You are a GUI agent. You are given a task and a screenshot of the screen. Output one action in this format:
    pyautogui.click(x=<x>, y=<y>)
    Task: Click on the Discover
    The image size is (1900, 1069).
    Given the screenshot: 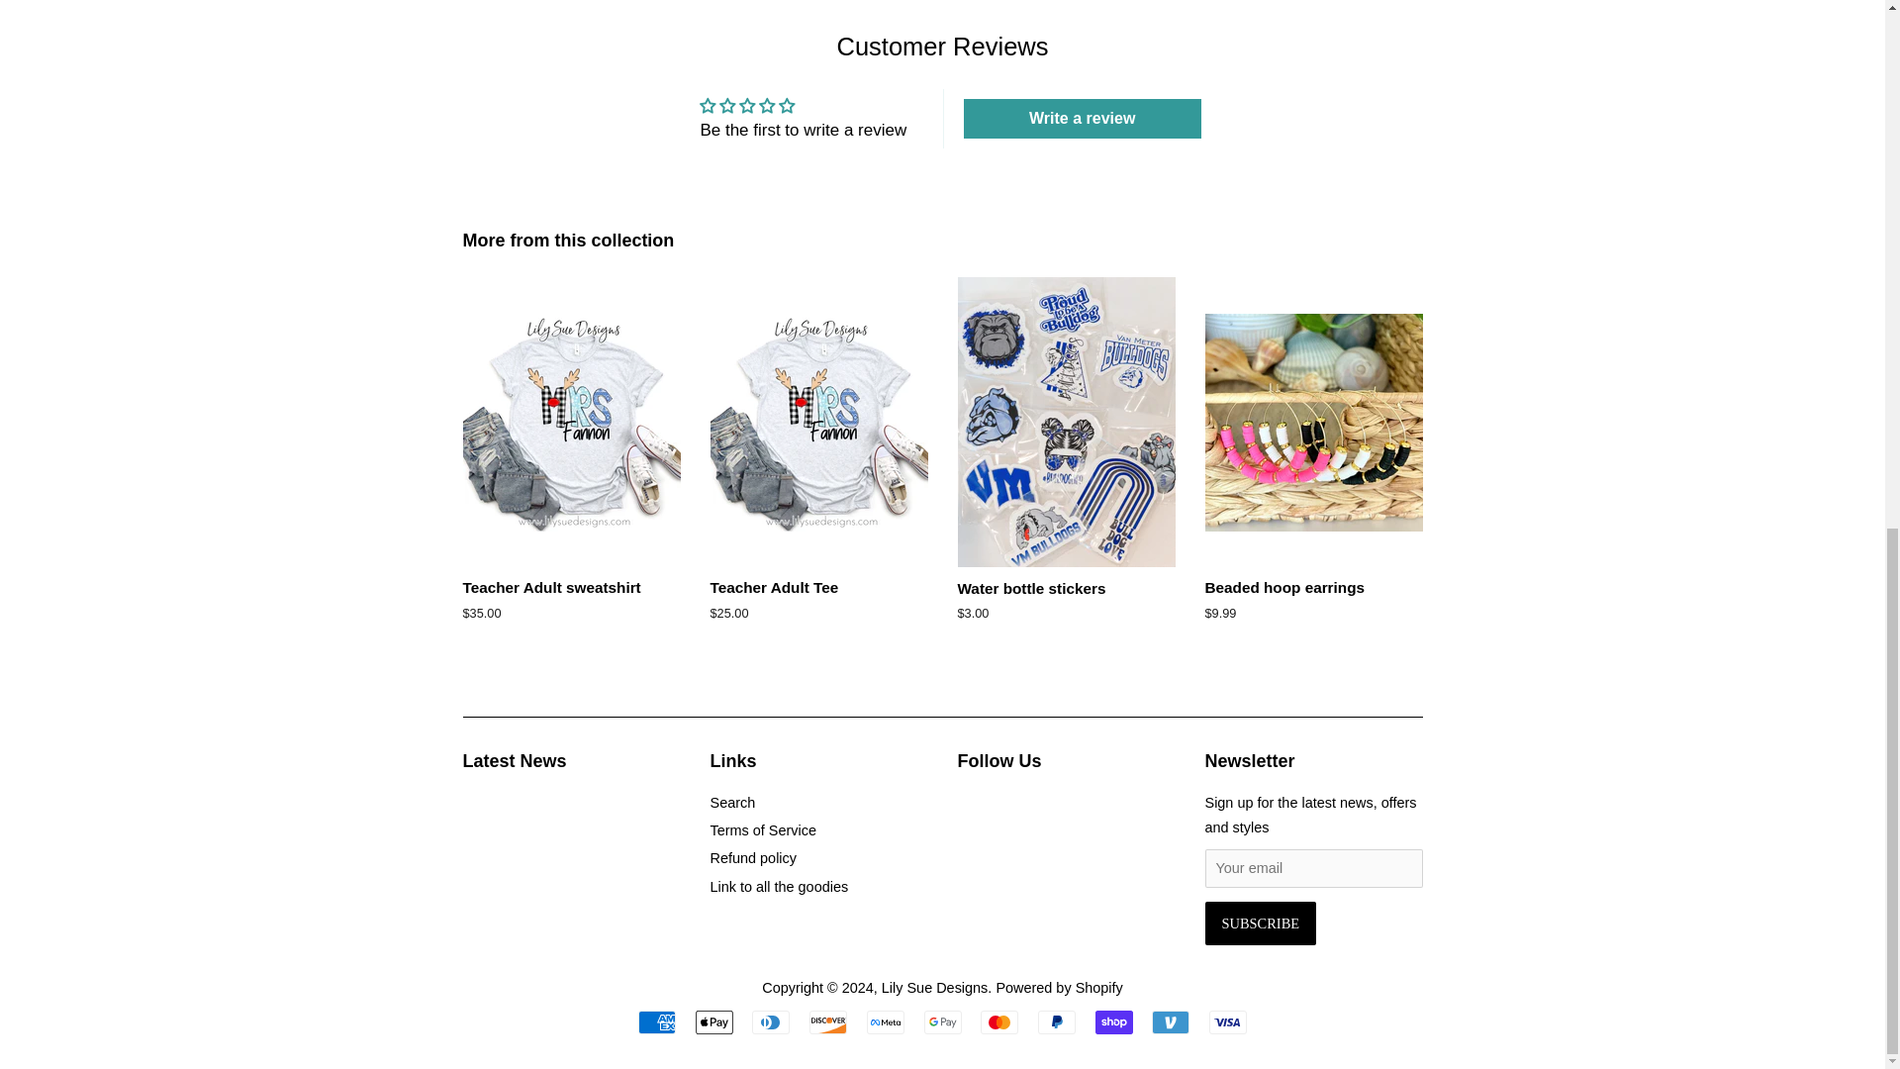 What is the action you would take?
    pyautogui.click(x=827, y=1021)
    